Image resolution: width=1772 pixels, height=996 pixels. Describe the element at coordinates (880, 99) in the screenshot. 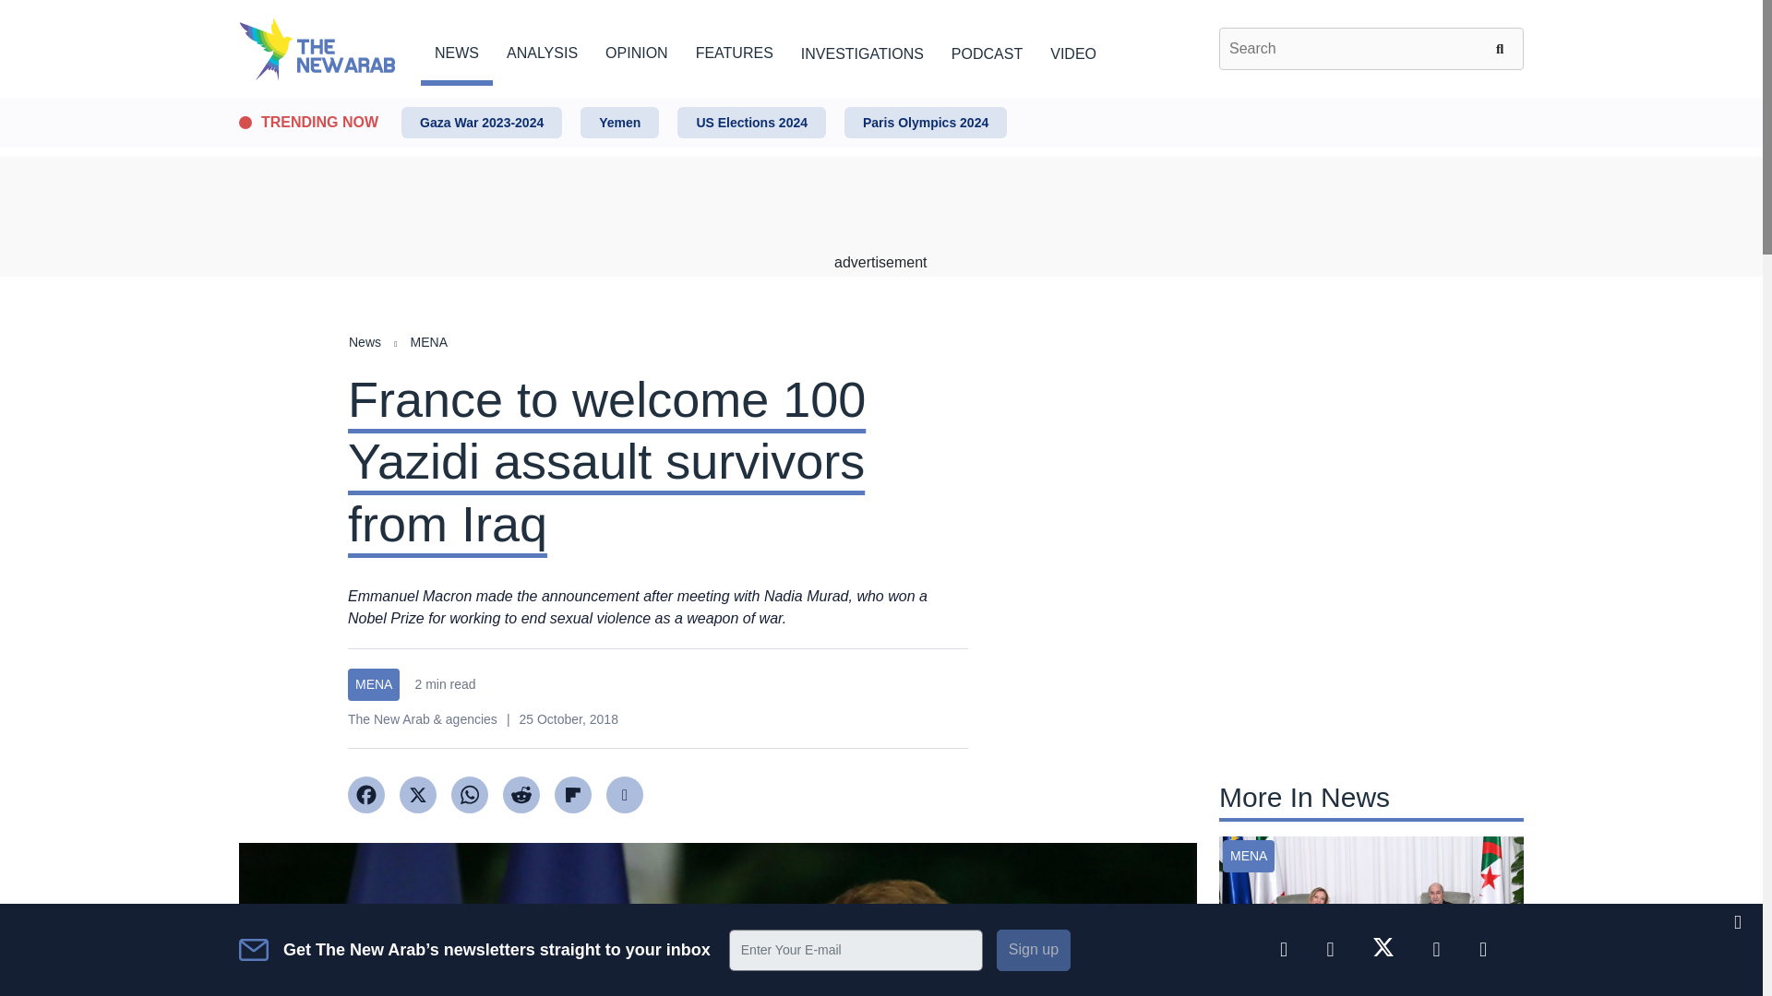

I see `Skip to main content` at that location.